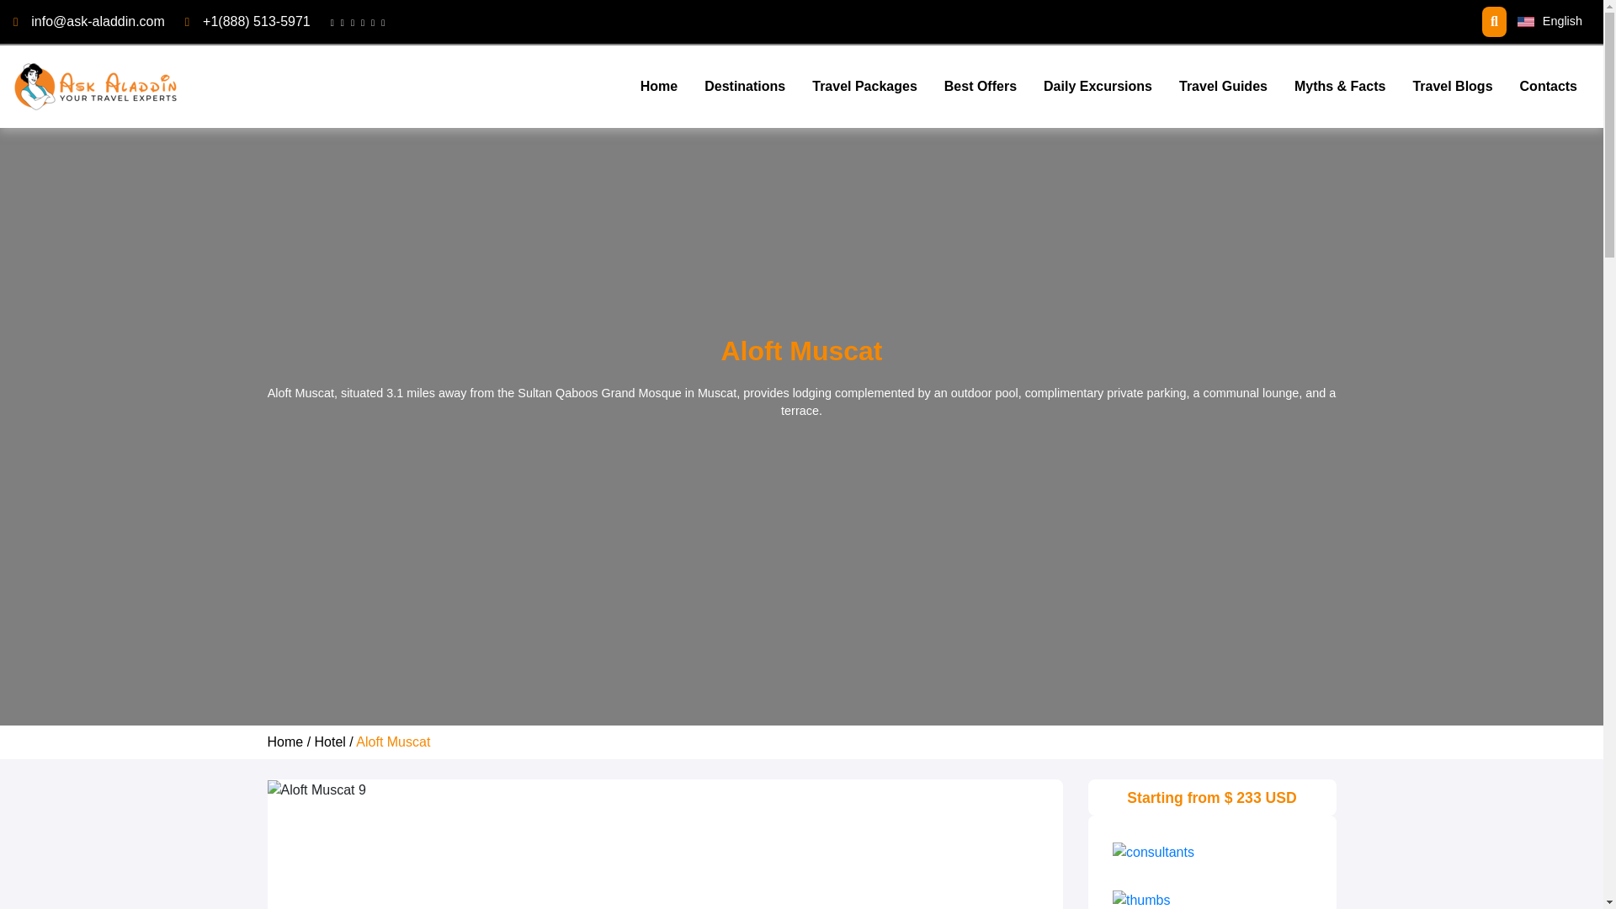  Describe the element at coordinates (256, 21) in the screenshot. I see `phone` at that location.